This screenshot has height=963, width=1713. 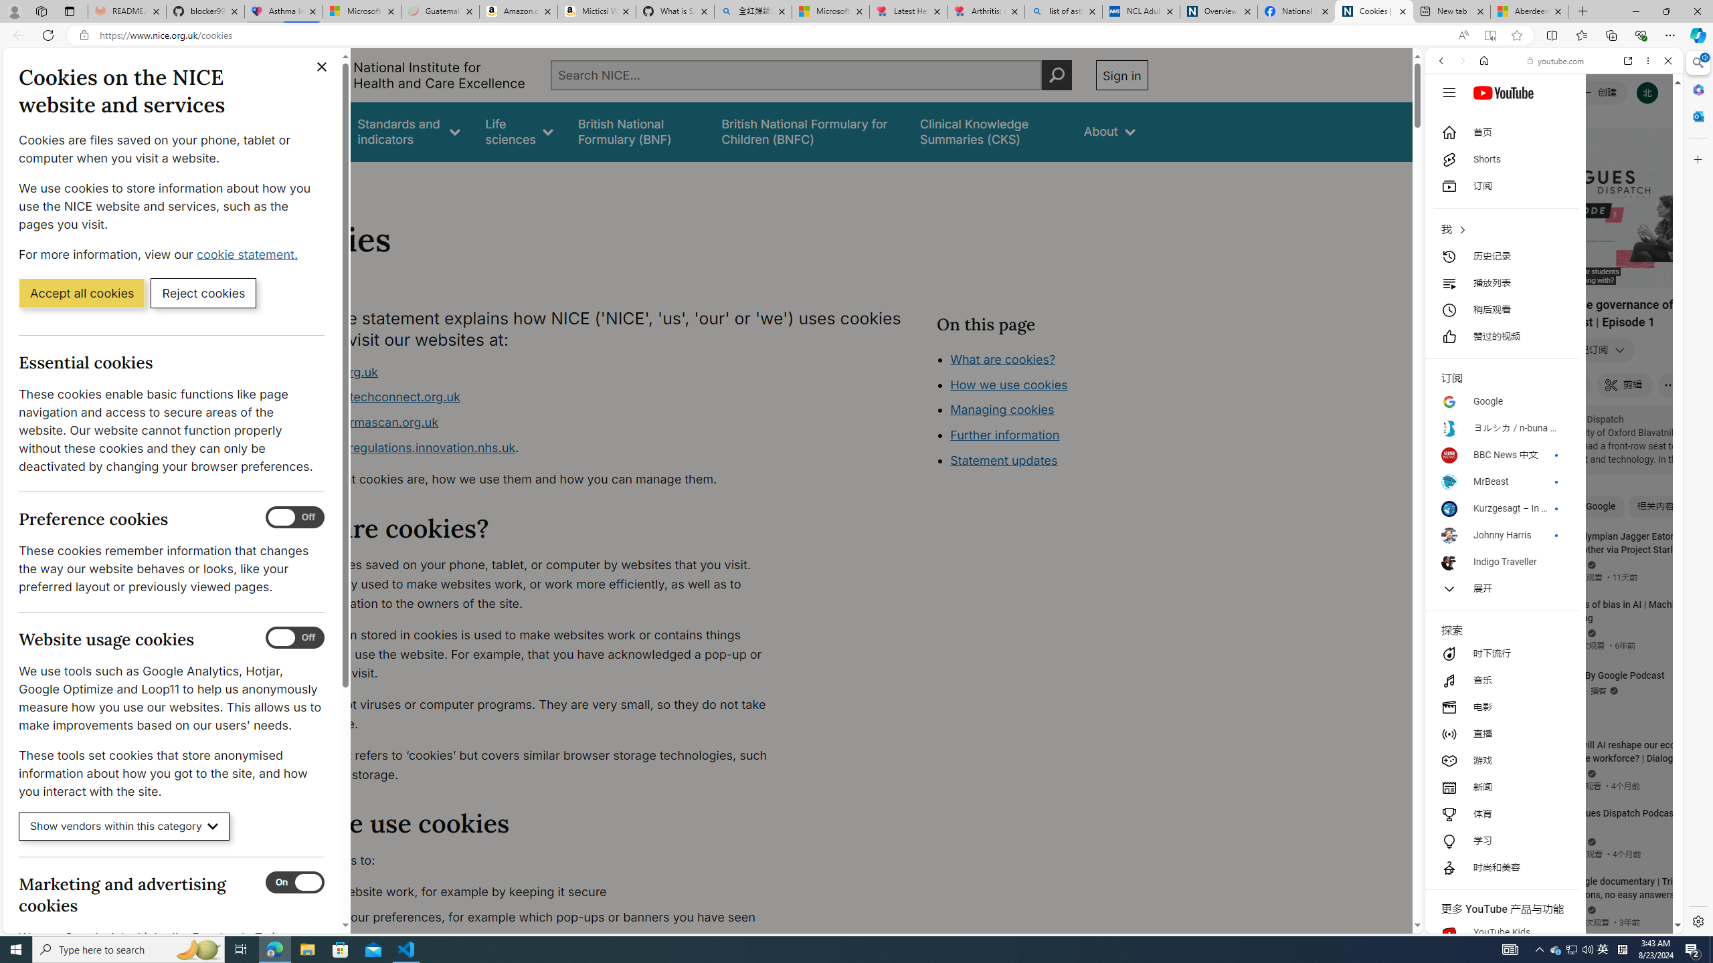 What do you see at coordinates (1656, 537) in the screenshot?
I see `Click to scroll right` at bounding box center [1656, 537].